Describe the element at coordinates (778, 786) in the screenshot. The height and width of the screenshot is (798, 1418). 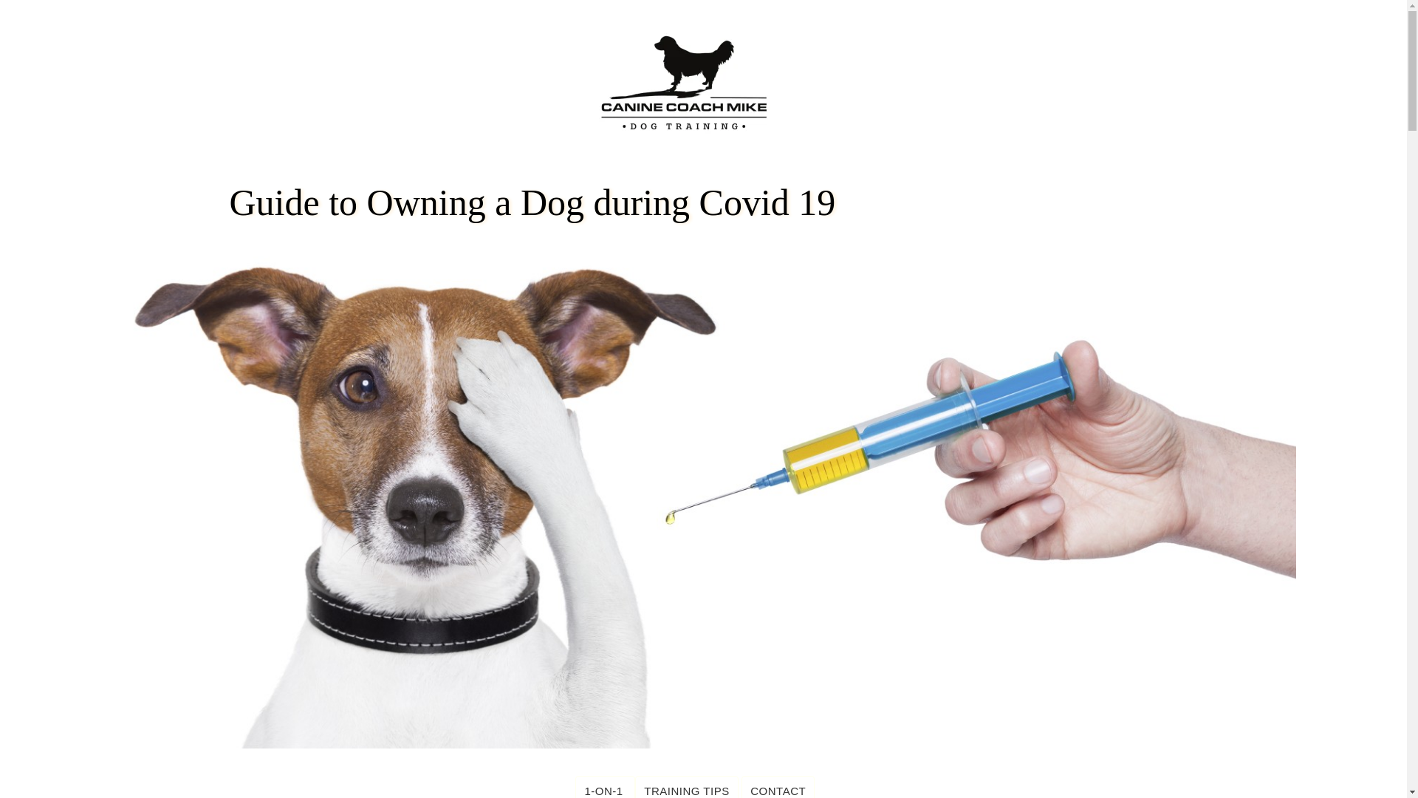
I see `CONTACT` at that location.